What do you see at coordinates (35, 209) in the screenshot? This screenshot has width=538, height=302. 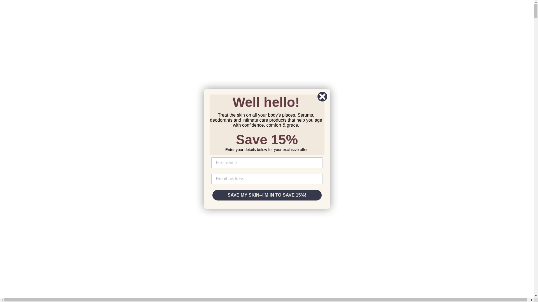 I see `Body Care` at bounding box center [35, 209].